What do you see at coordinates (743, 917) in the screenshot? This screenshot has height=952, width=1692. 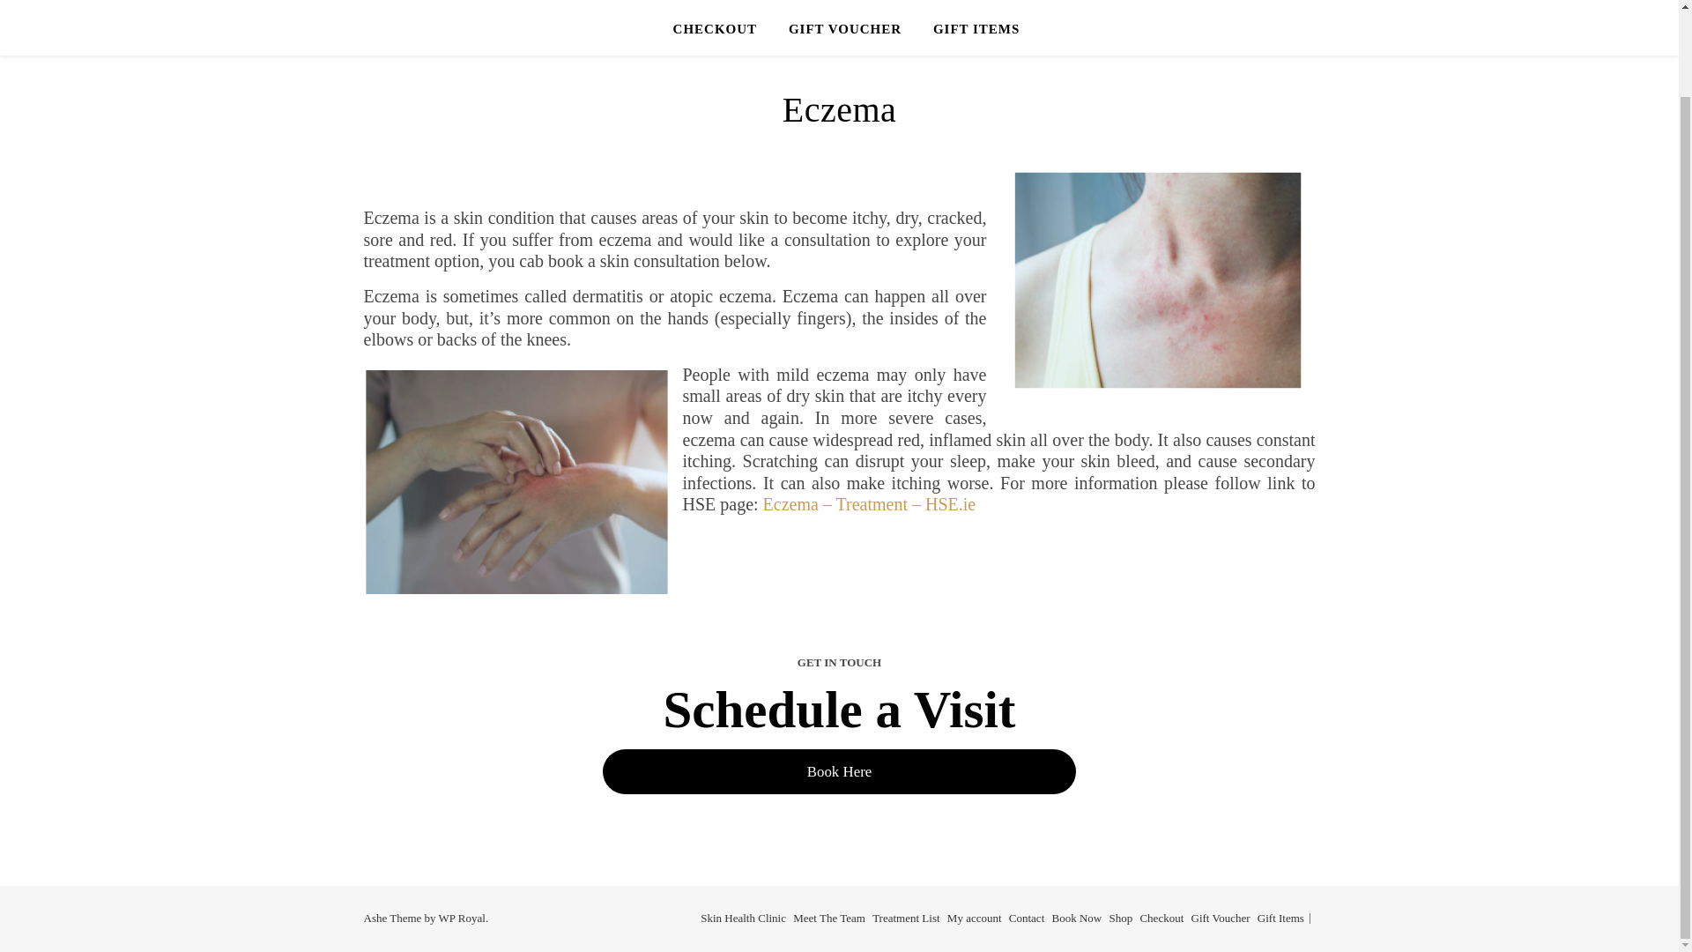 I see `Skin Health Clinic` at bounding box center [743, 917].